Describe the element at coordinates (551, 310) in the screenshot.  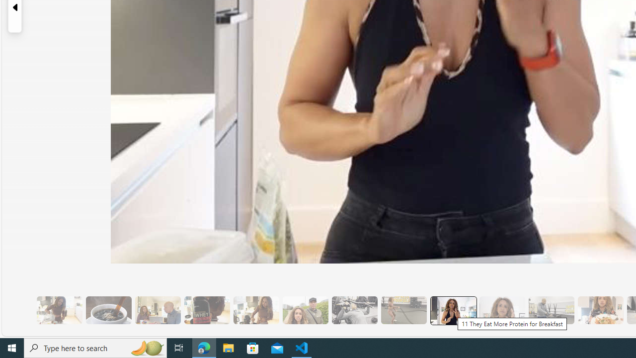
I see `13 Her Husband Does Group Cardio Classs` at that location.